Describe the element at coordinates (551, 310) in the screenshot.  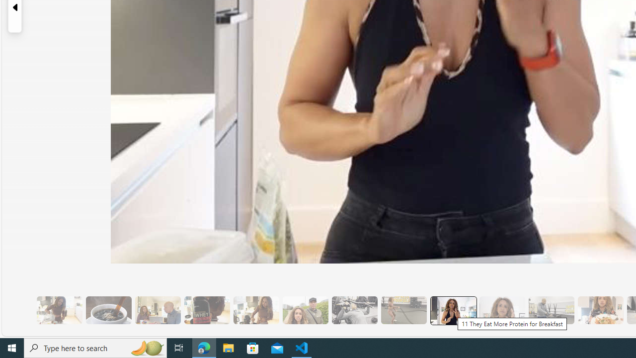
I see `13 Her Husband Does Group Cardio Classs` at that location.